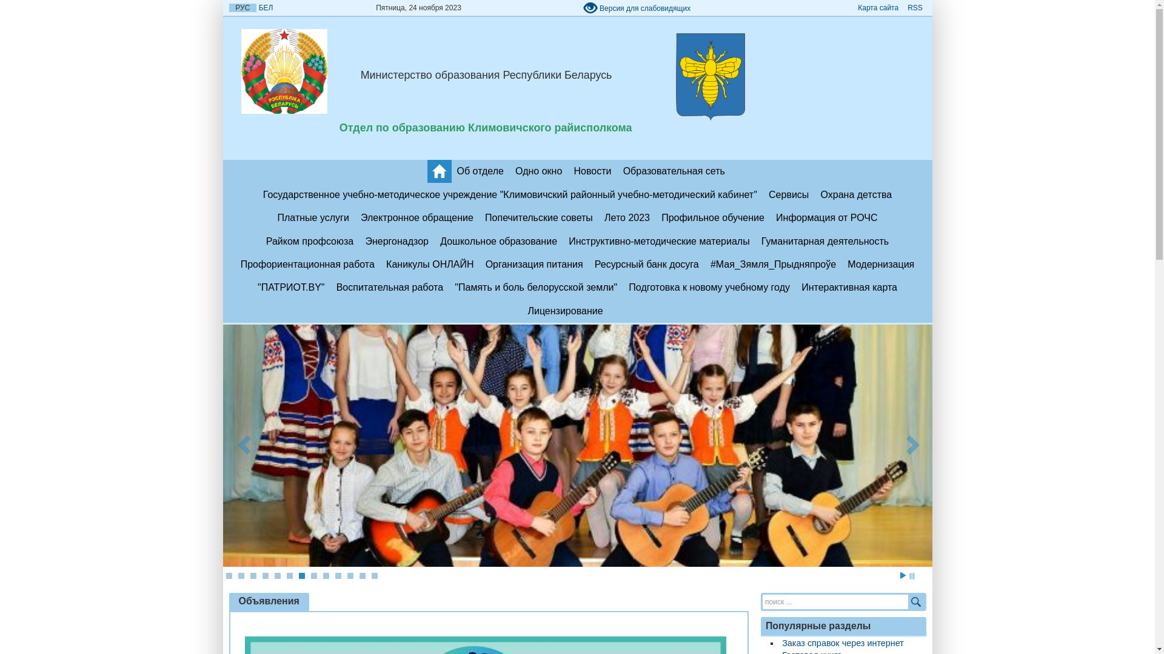 The width and height of the screenshot is (1164, 654). Describe the element at coordinates (313, 576) in the screenshot. I see `8` at that location.